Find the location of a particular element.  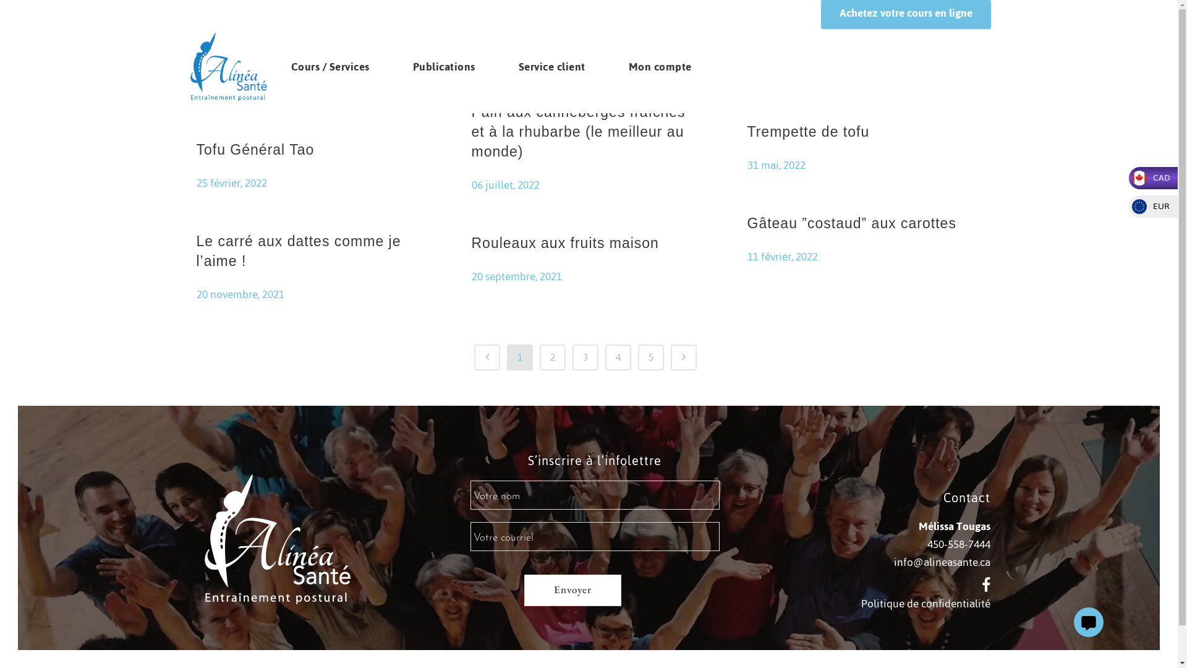

450-558-7444 is located at coordinates (959, 544).